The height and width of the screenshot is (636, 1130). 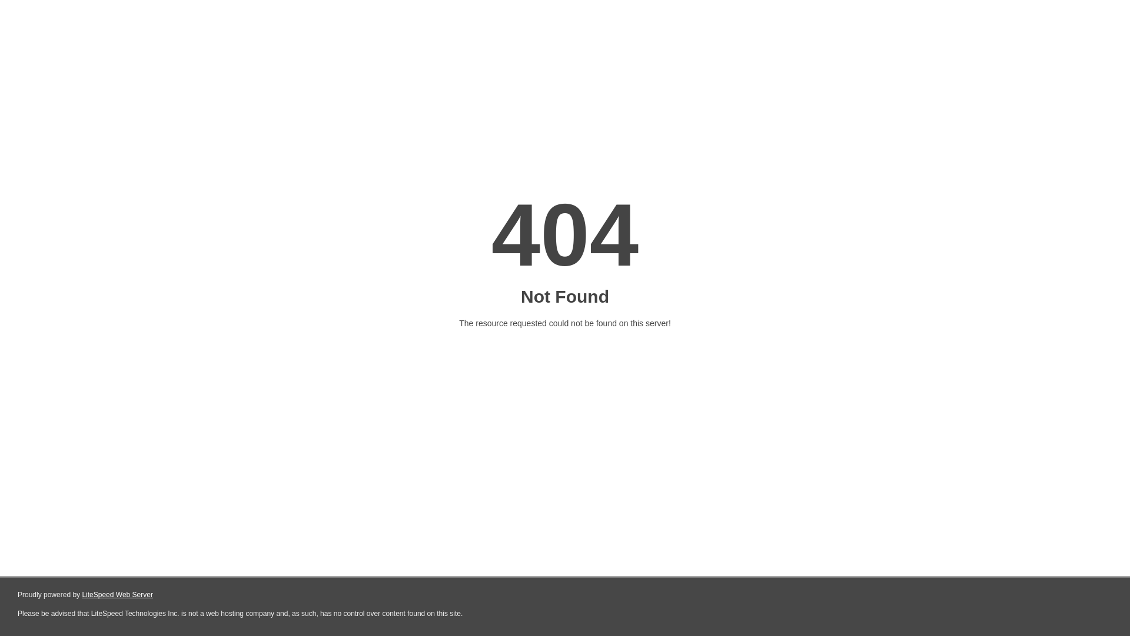 I want to click on LiteSpeed Web Server, so click(x=118, y=595).